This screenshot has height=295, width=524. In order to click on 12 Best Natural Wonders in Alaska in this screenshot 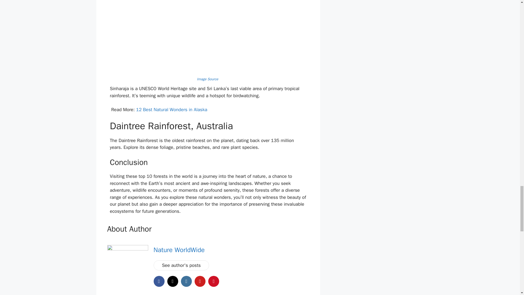, I will do `click(172, 109)`.